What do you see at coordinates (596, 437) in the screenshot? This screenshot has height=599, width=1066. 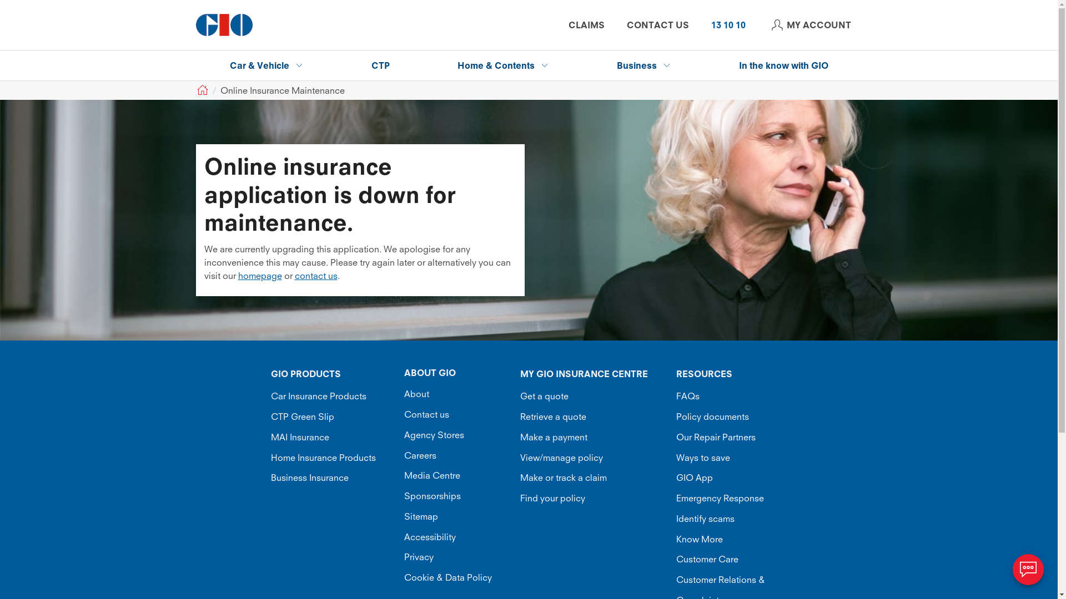 I see `Make a payment` at bounding box center [596, 437].